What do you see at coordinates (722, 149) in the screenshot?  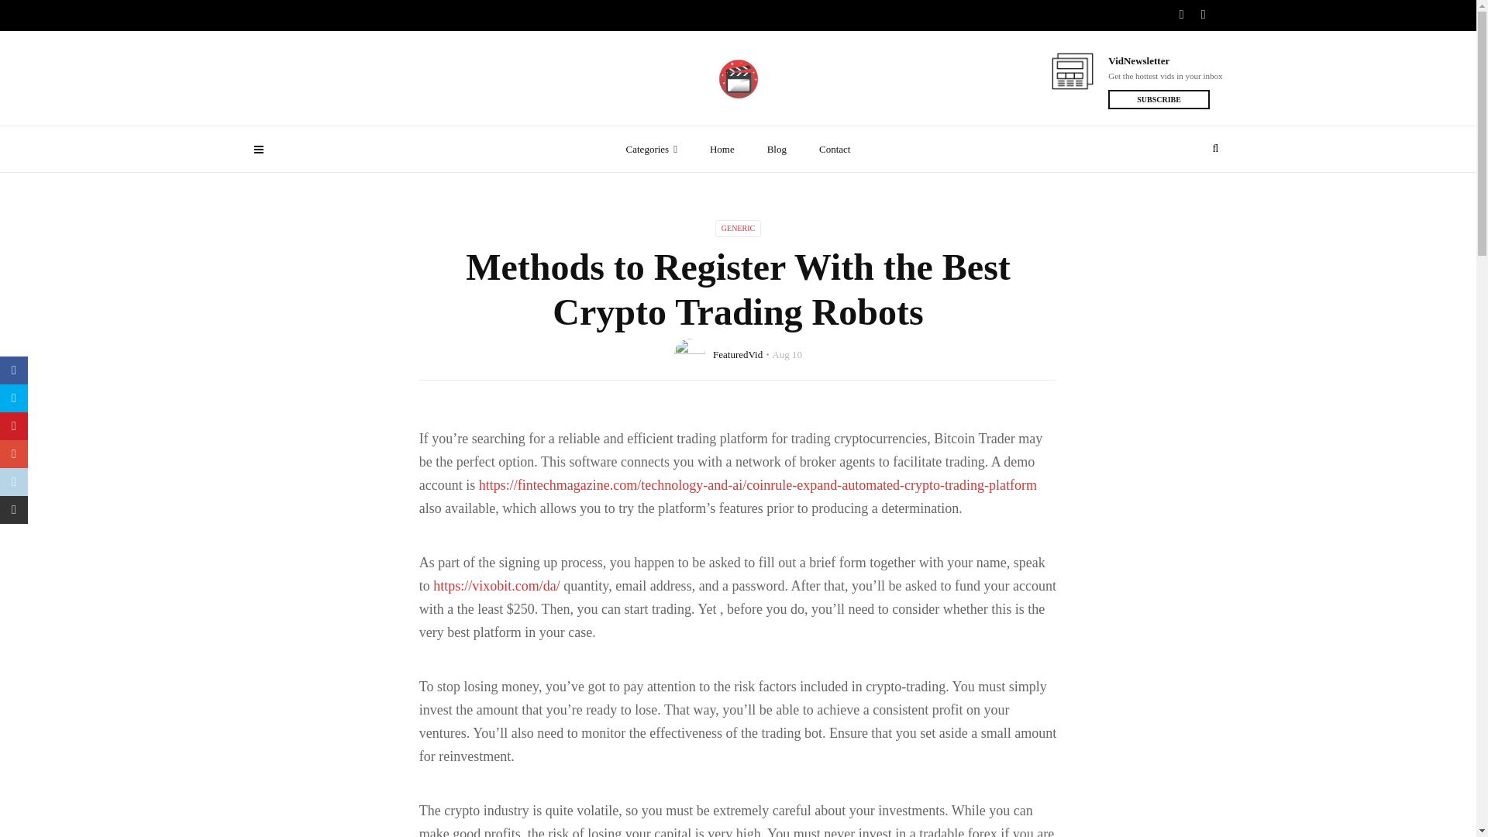 I see `Home` at bounding box center [722, 149].